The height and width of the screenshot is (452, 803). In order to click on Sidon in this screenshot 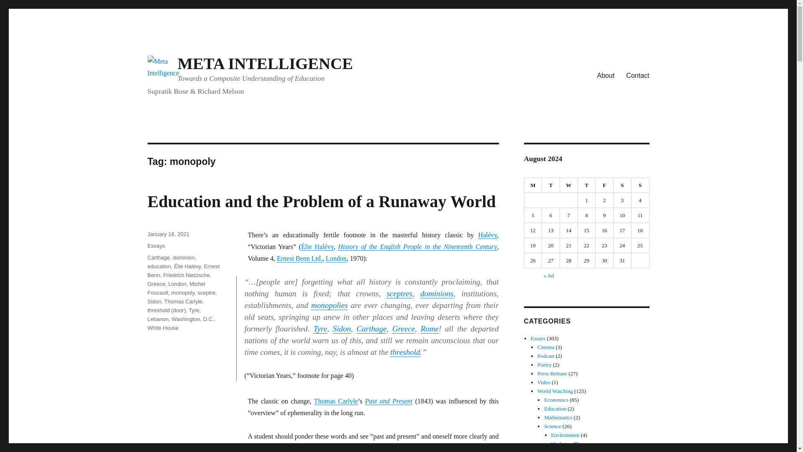, I will do `click(342, 329)`.